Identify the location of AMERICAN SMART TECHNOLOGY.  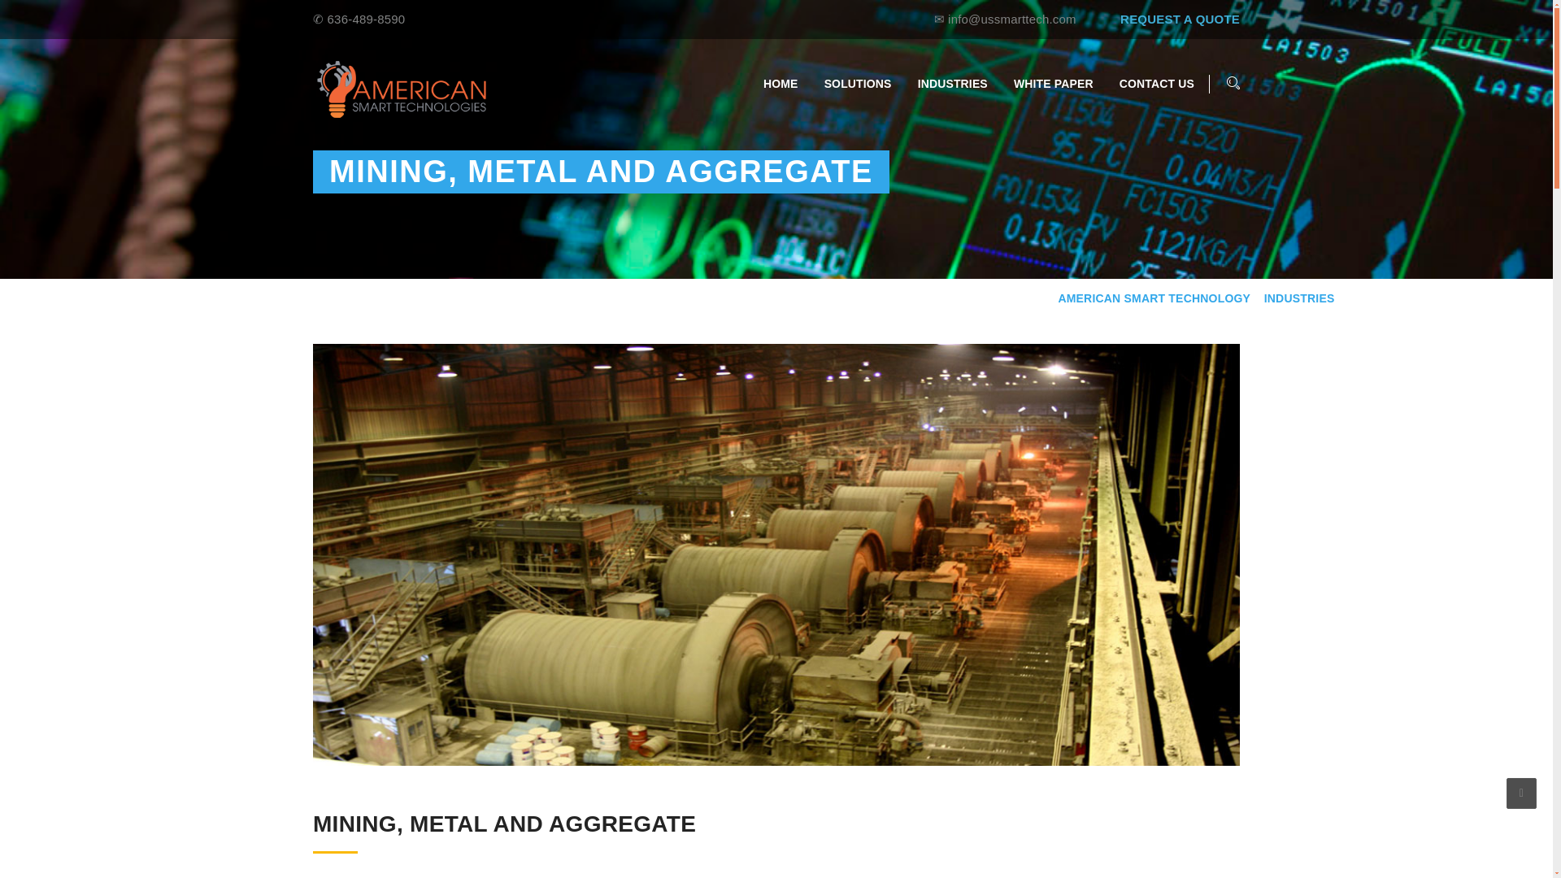
(1154, 299).